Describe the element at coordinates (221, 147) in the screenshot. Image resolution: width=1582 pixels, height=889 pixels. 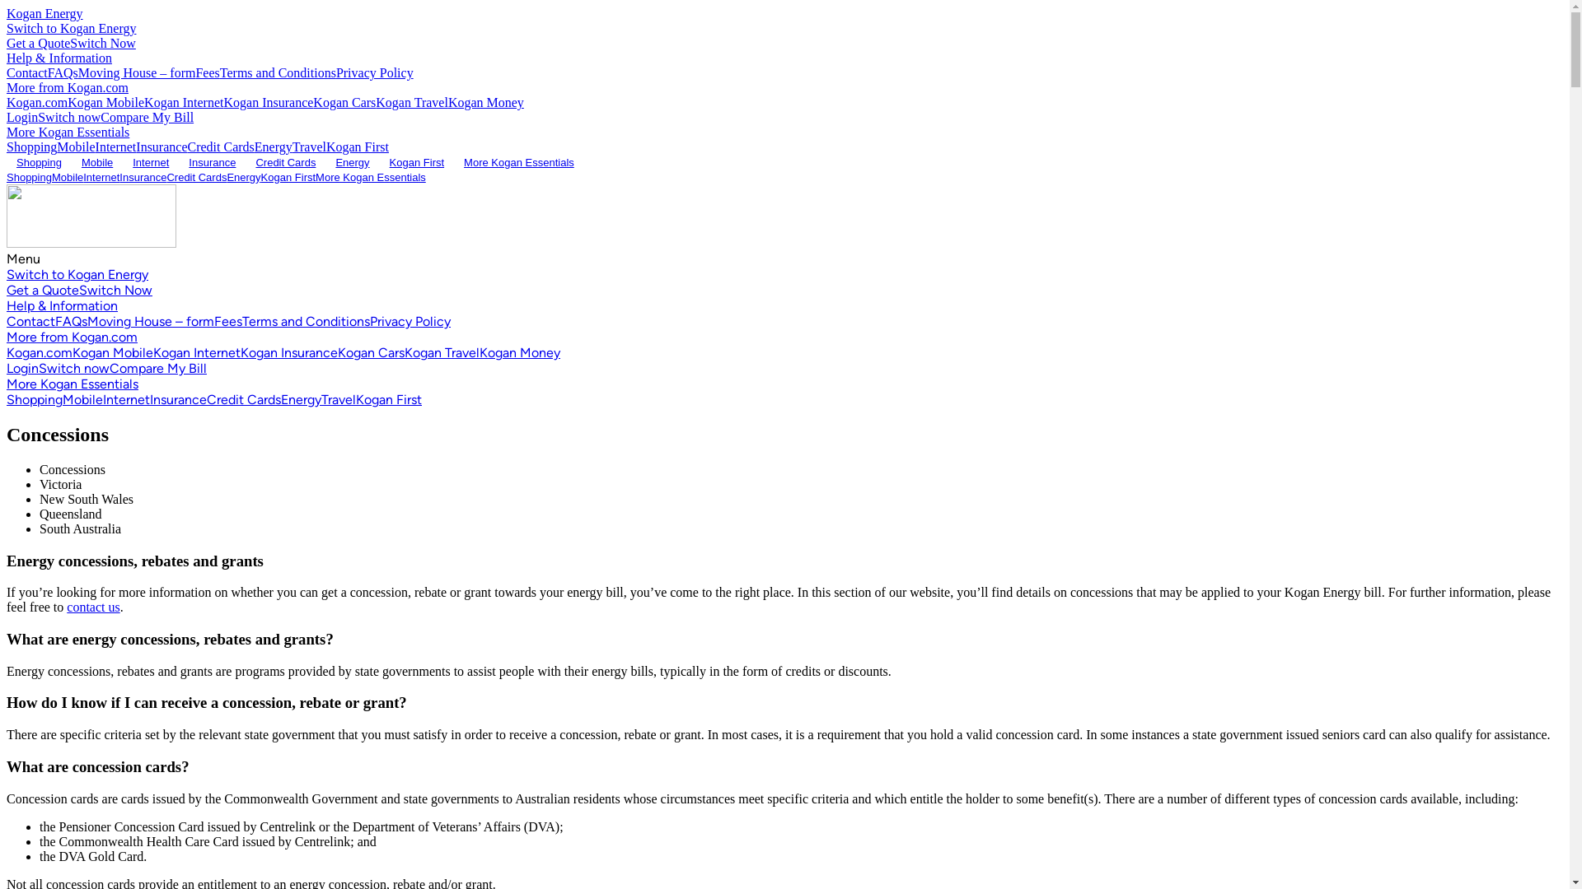
I see `Credit Cards` at that location.